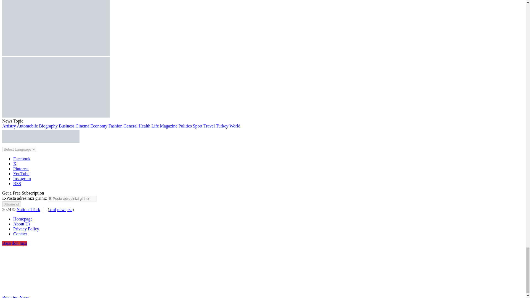  Describe the element at coordinates (12, 204) in the screenshot. I see `Abone ol` at that location.